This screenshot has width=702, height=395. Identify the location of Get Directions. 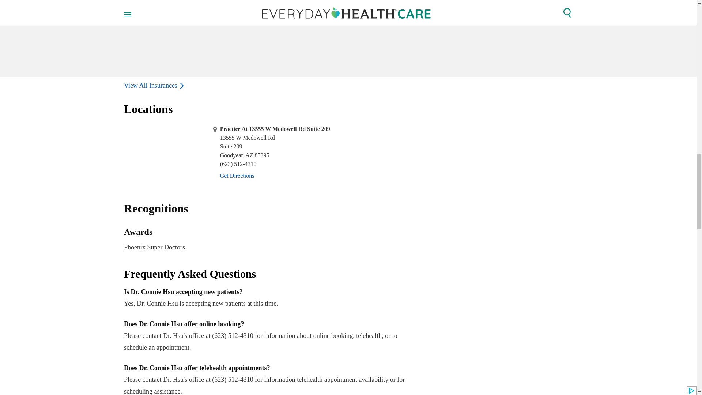
(270, 240).